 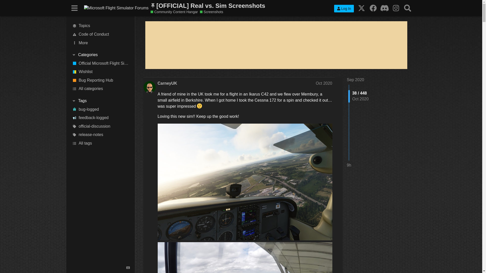 What do you see at coordinates (101, 135) in the screenshot?
I see `release-notes` at bounding box center [101, 135].